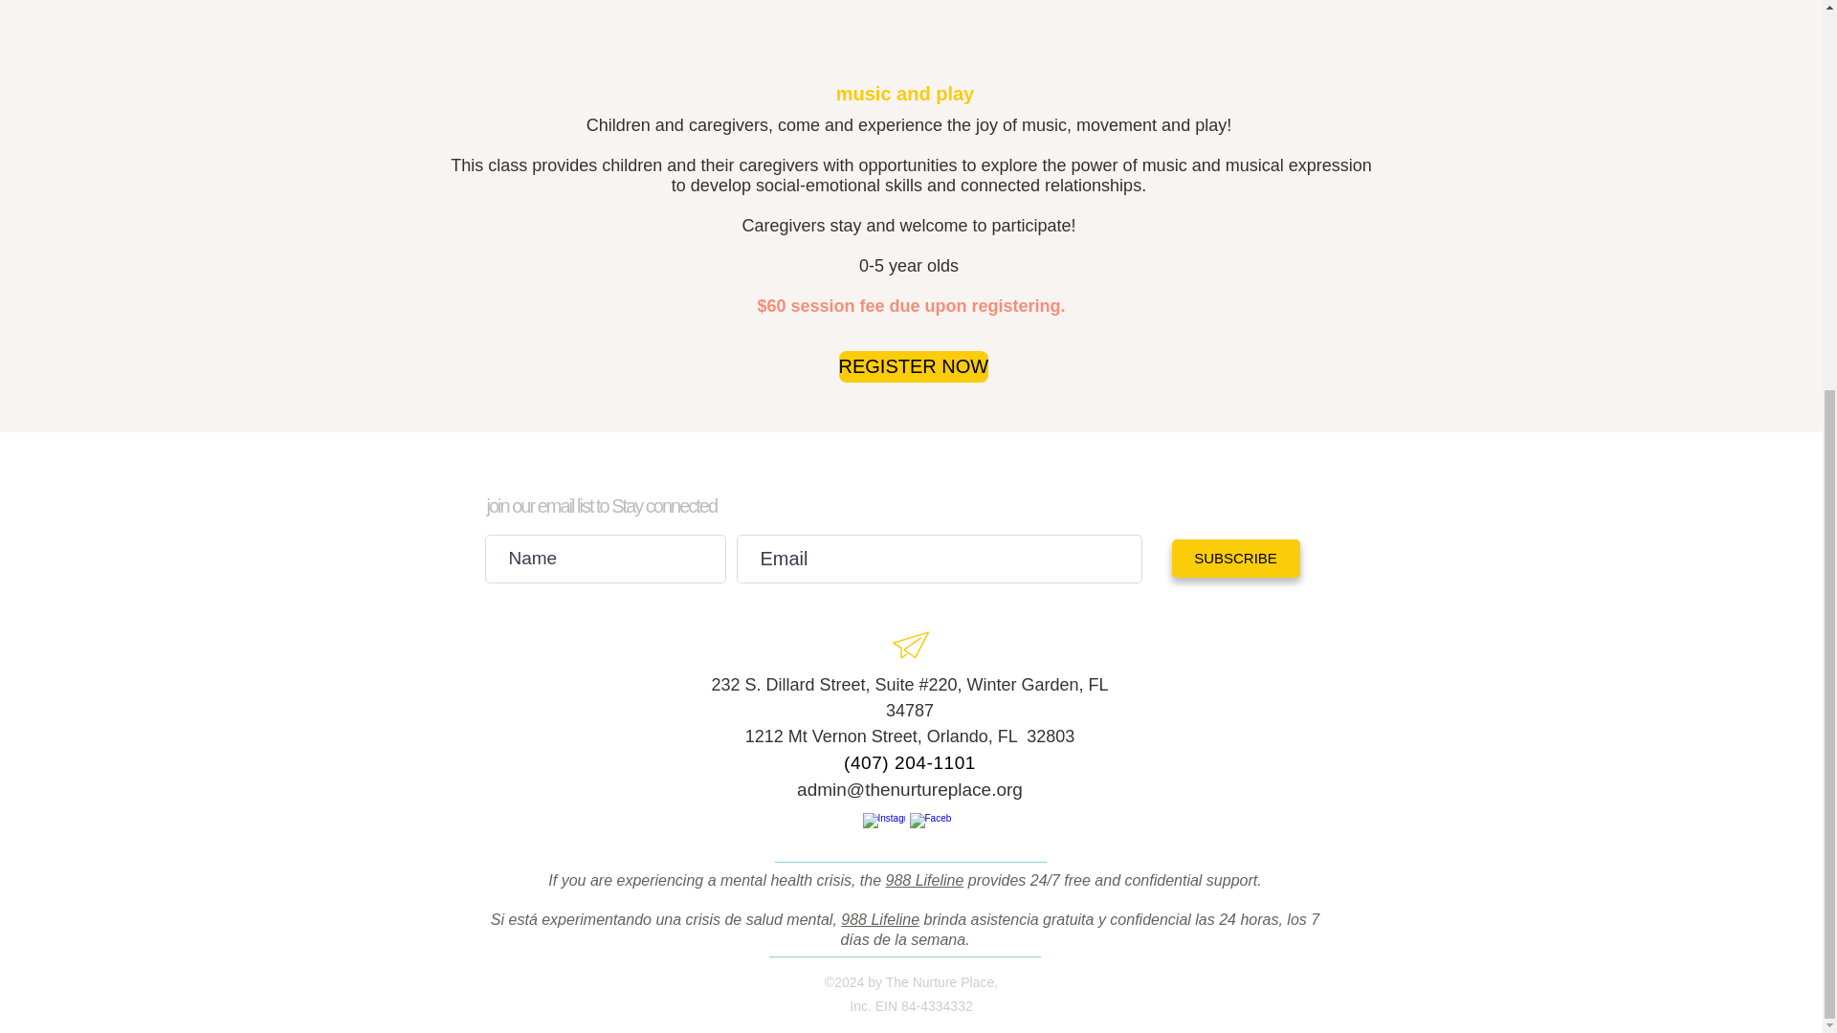 This screenshot has height=1033, width=1837. Describe the element at coordinates (1234, 558) in the screenshot. I see `SUBSCRIBE` at that location.